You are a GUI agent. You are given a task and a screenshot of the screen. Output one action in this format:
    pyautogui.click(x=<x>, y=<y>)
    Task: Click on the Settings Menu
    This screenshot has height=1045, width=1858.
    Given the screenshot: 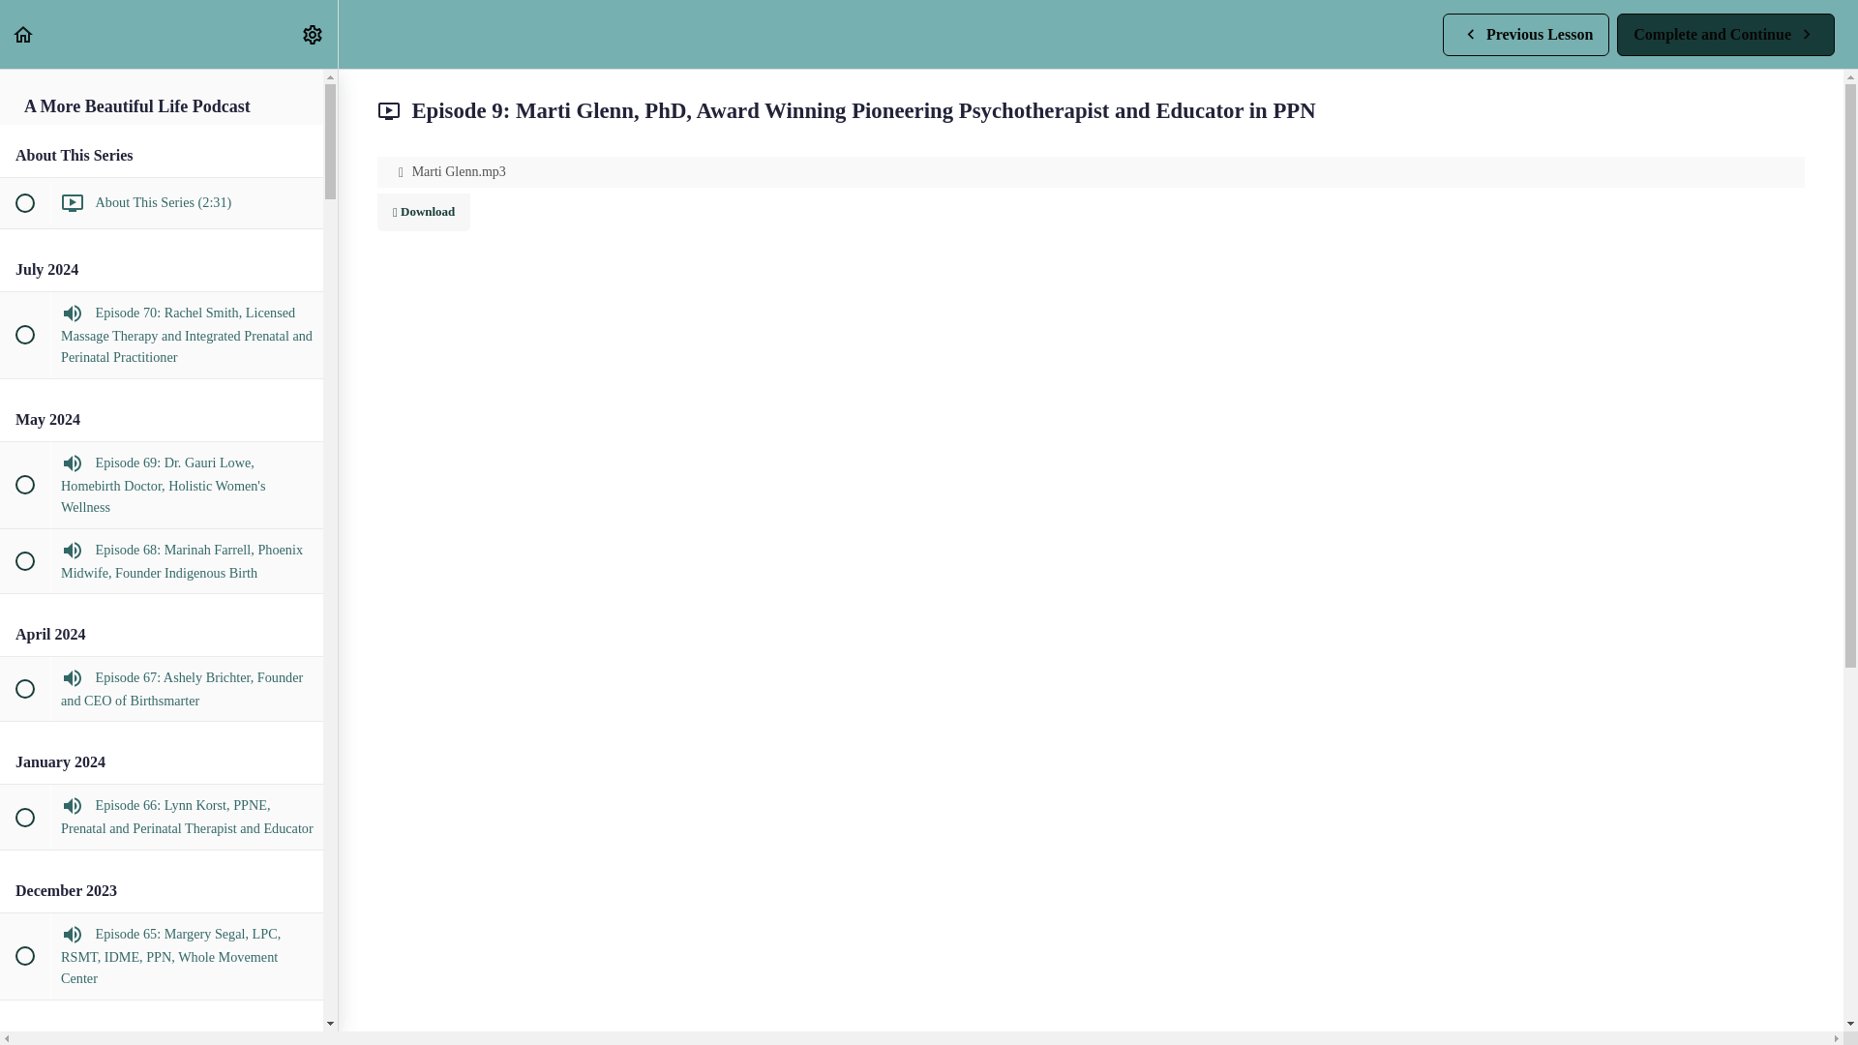 What is the action you would take?
    pyautogui.click(x=312, y=34)
    